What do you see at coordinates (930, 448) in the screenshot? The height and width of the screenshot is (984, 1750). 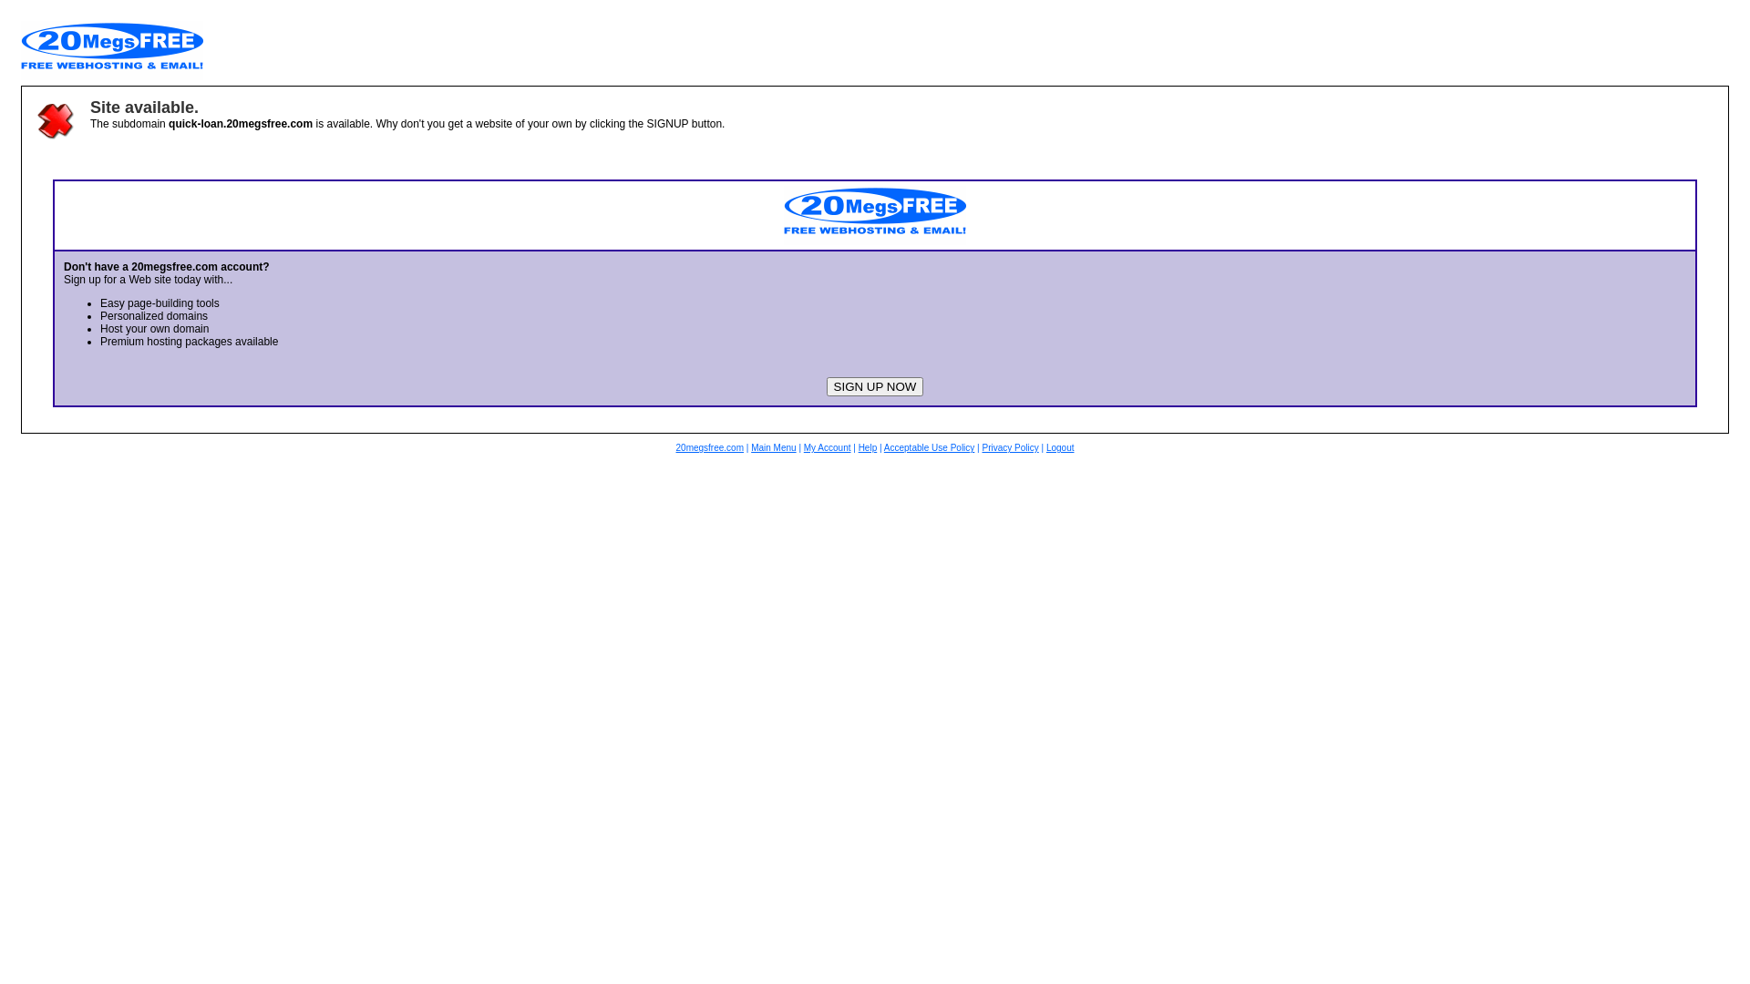 I see `Acceptable Use Policy` at bounding box center [930, 448].